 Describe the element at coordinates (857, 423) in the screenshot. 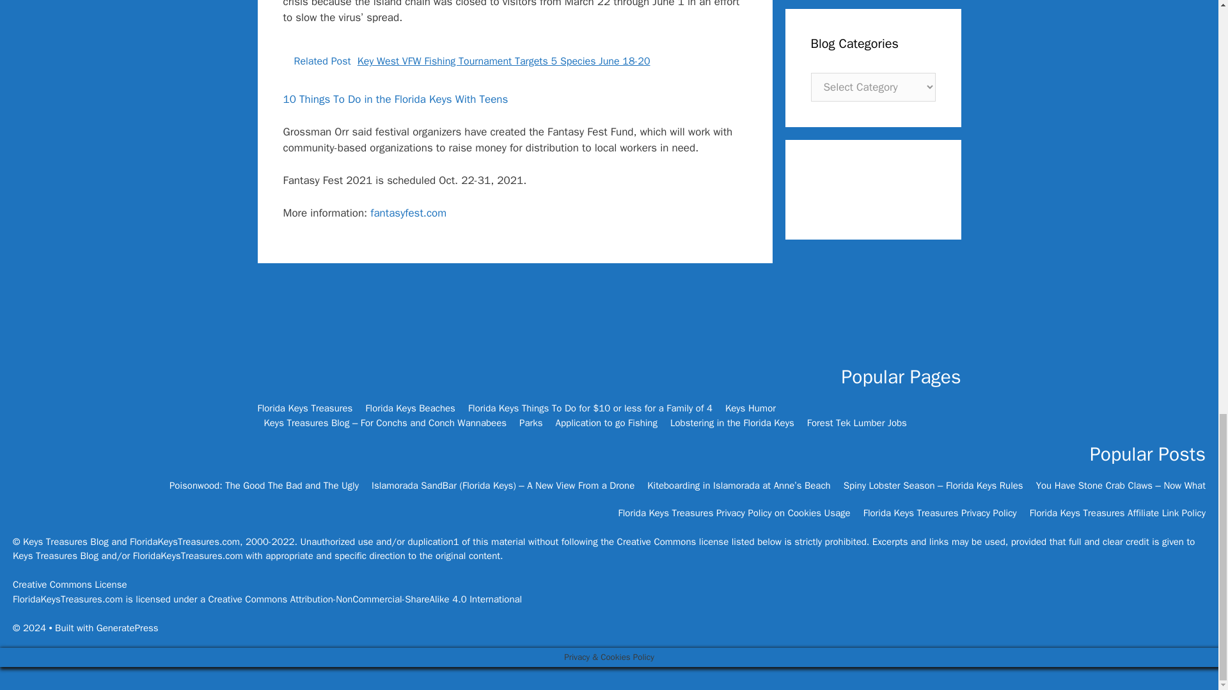

I see `Forest Tek Lumber Jobs` at that location.